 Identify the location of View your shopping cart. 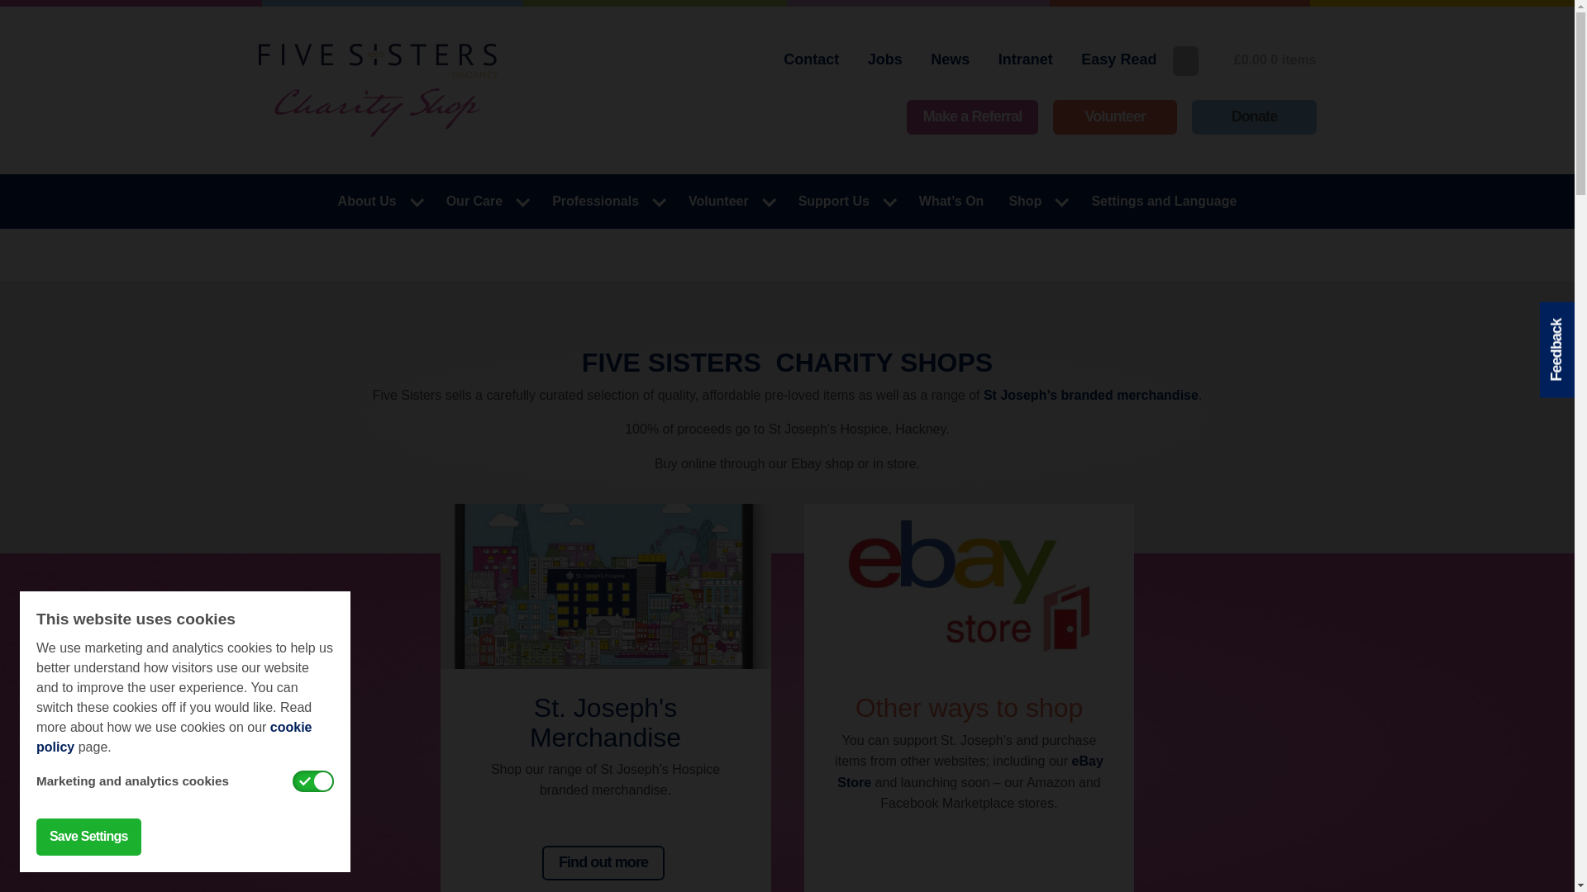
(1266, 59).